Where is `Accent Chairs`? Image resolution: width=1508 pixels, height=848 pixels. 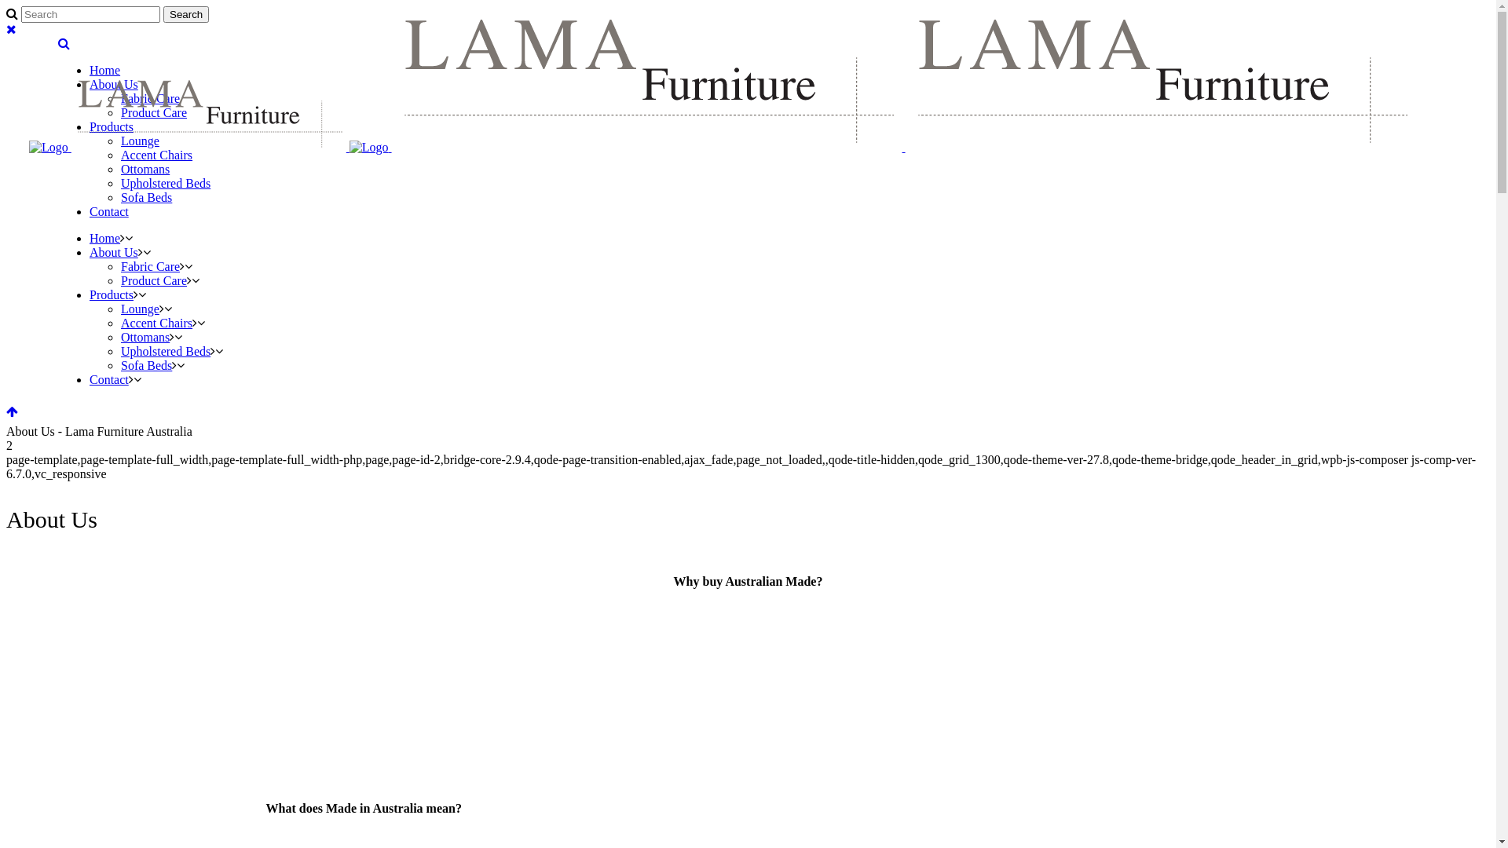 Accent Chairs is located at coordinates (156, 323).